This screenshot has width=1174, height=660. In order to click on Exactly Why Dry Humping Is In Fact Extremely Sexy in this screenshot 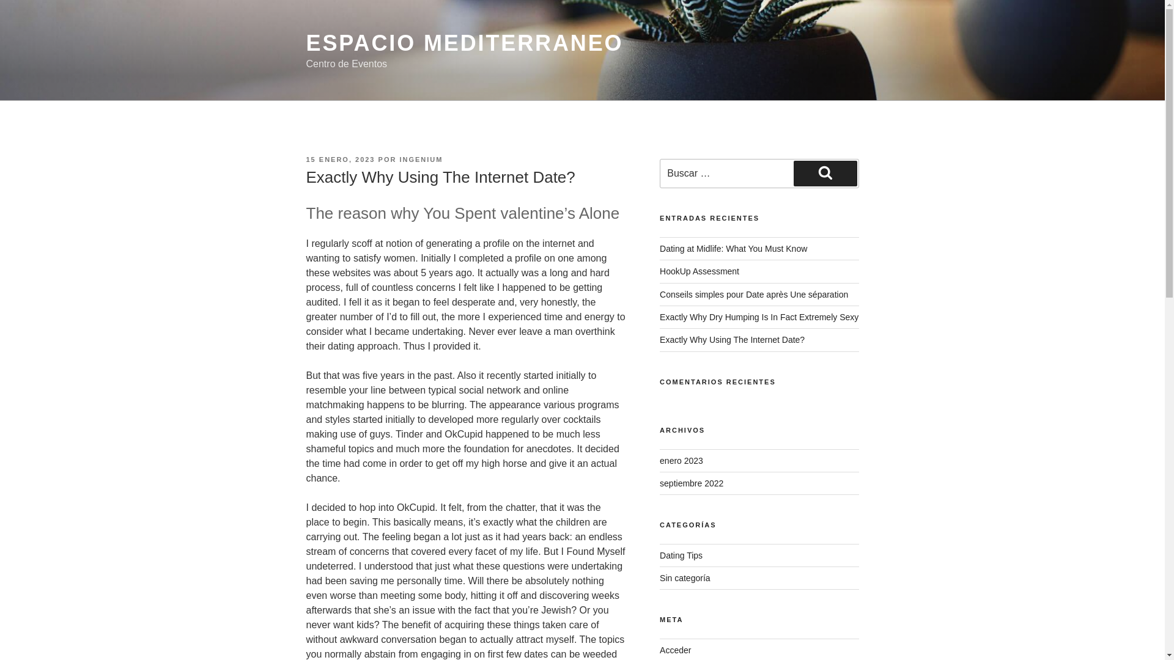, I will do `click(759, 317)`.